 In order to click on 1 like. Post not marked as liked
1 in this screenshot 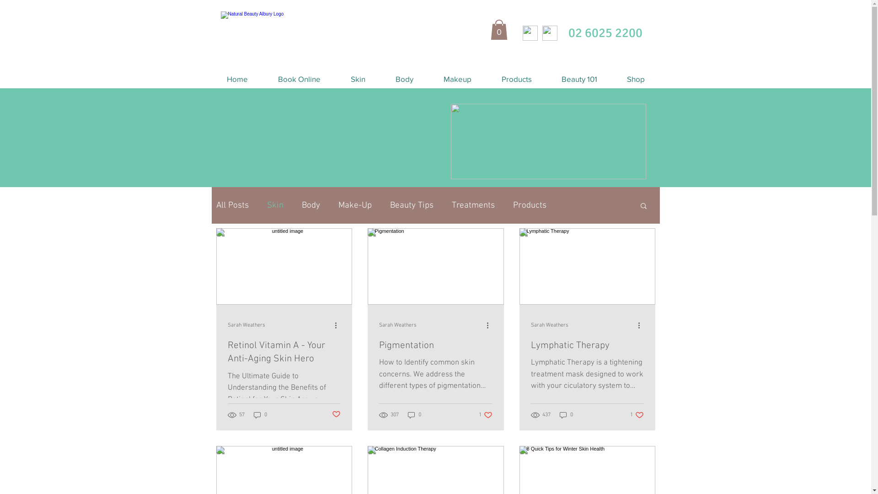, I will do `click(485, 415)`.